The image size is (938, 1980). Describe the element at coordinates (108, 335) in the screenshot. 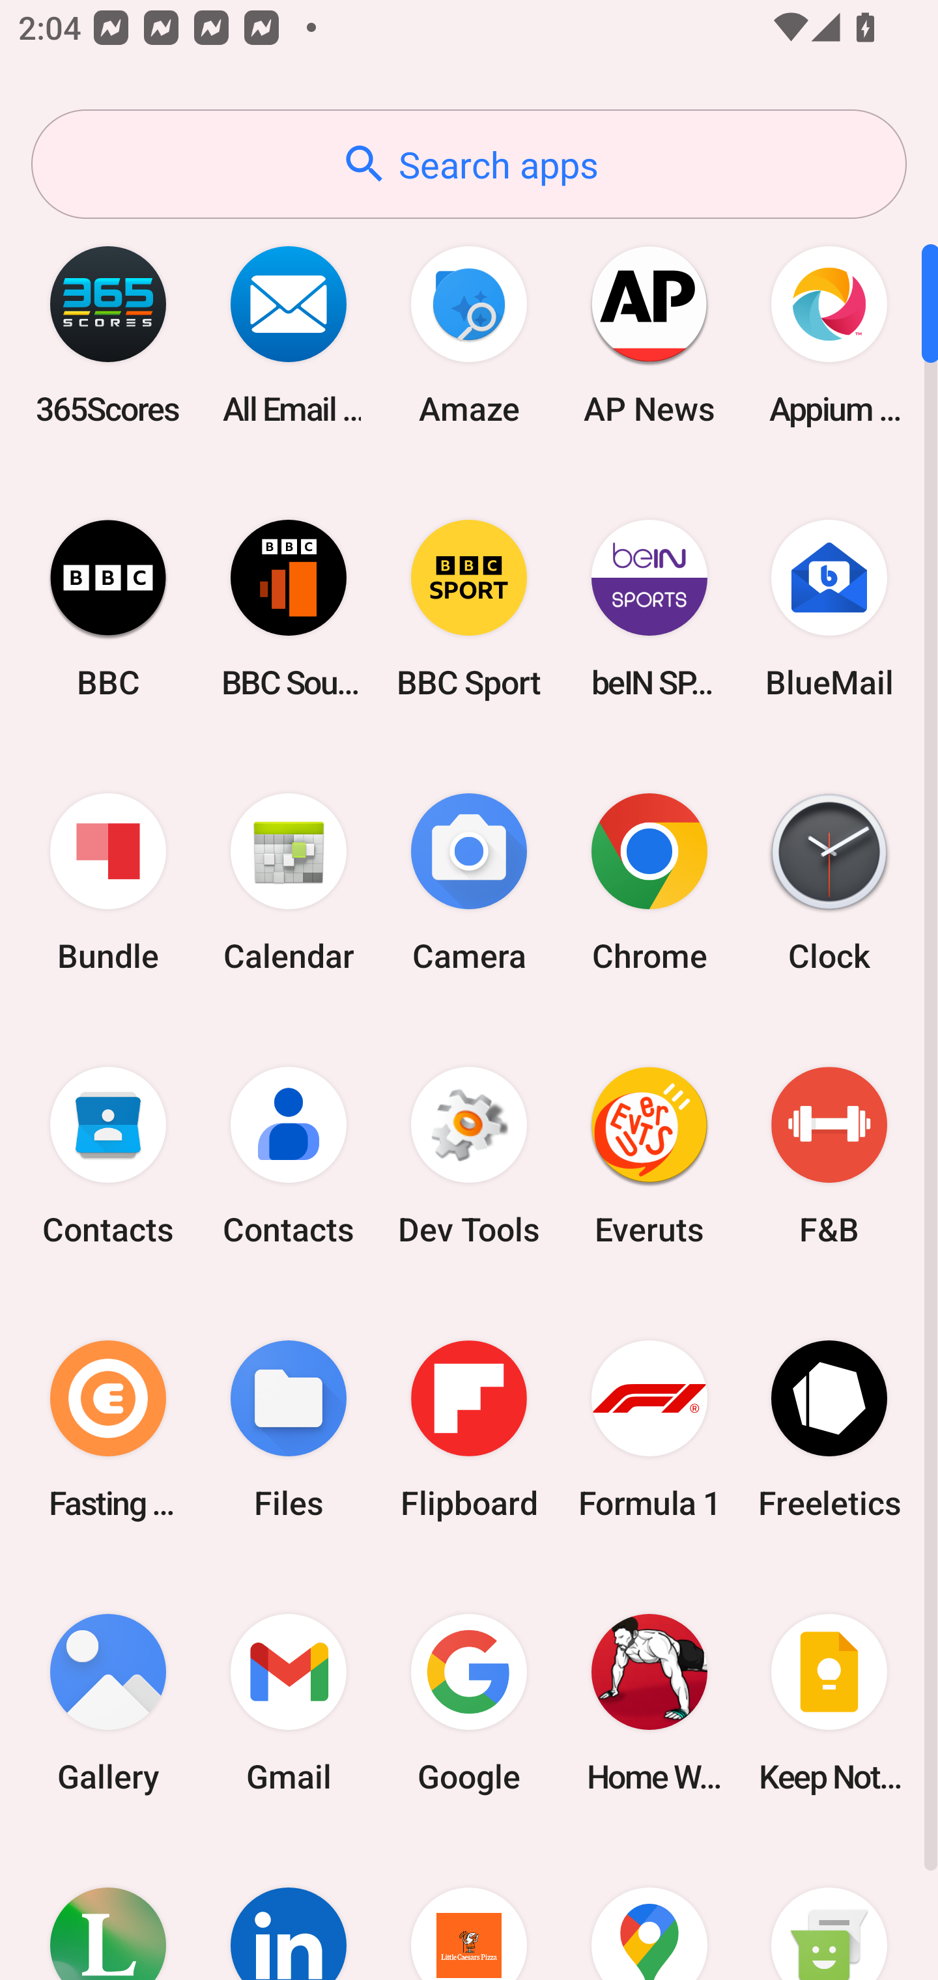

I see `365Scores` at that location.